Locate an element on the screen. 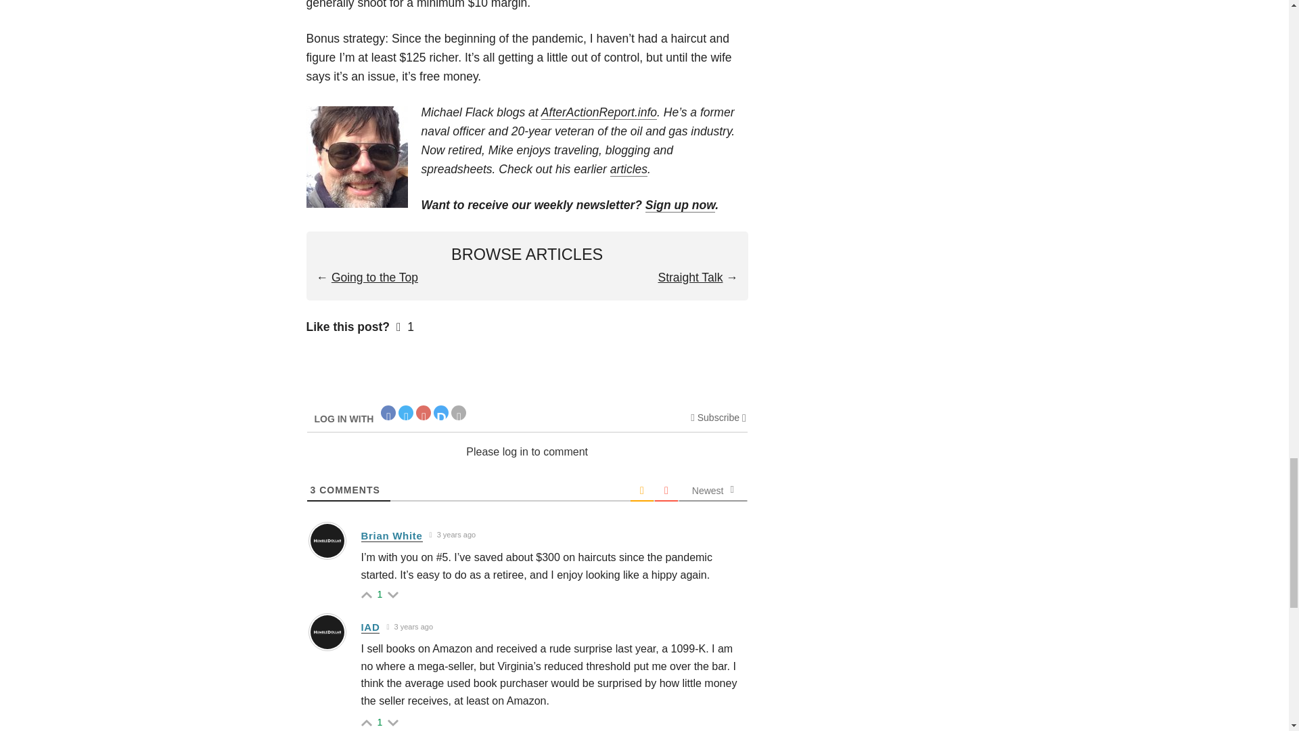  AfterActionReport.info is located at coordinates (599, 112).